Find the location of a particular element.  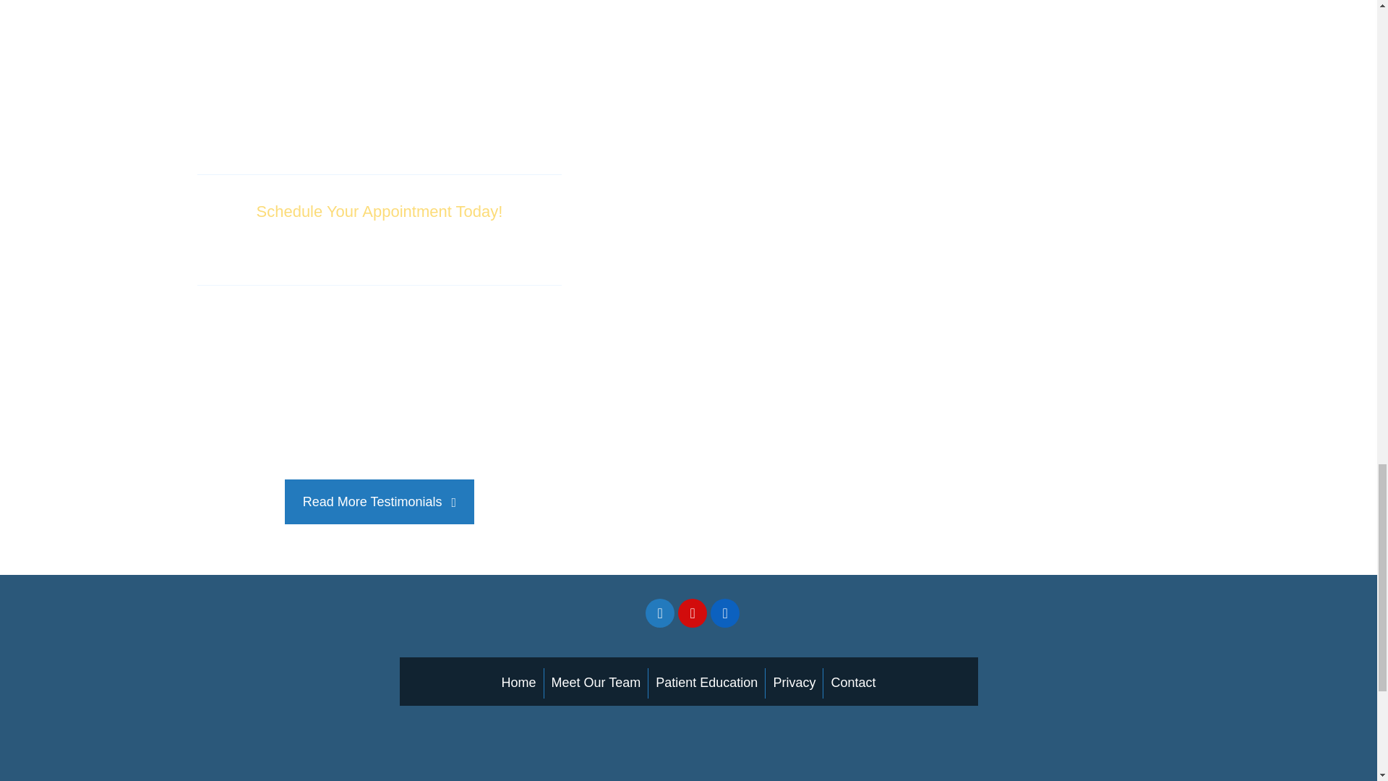

logo is located at coordinates (339, 754).